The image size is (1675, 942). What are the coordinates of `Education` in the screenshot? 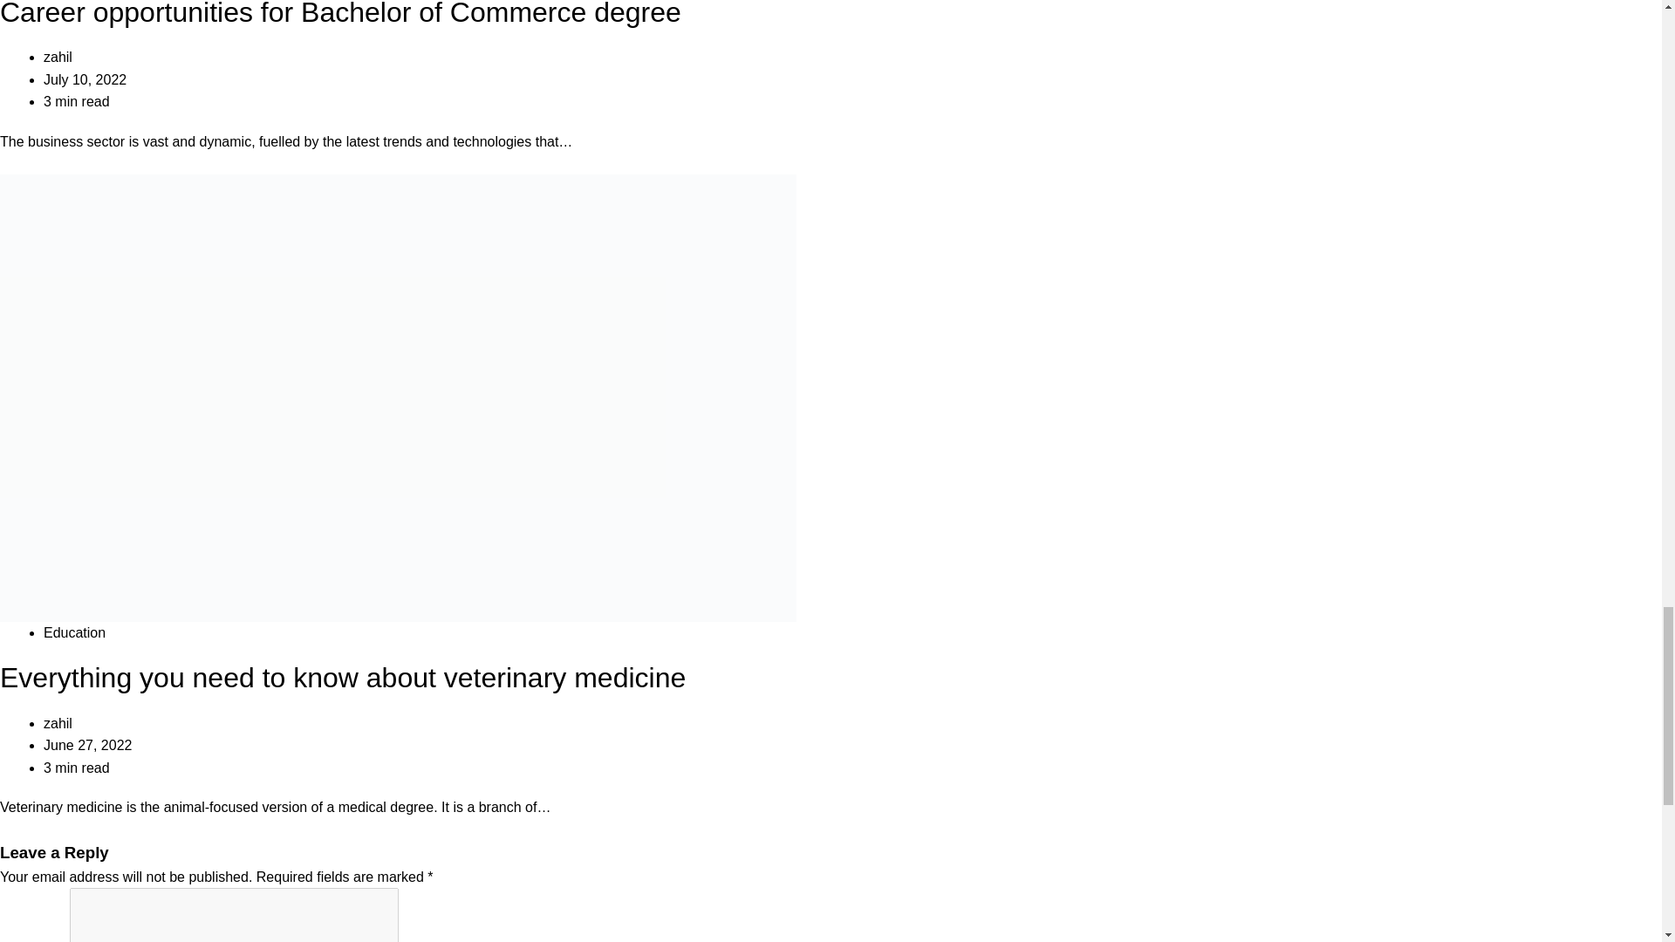 It's located at (73, 633).